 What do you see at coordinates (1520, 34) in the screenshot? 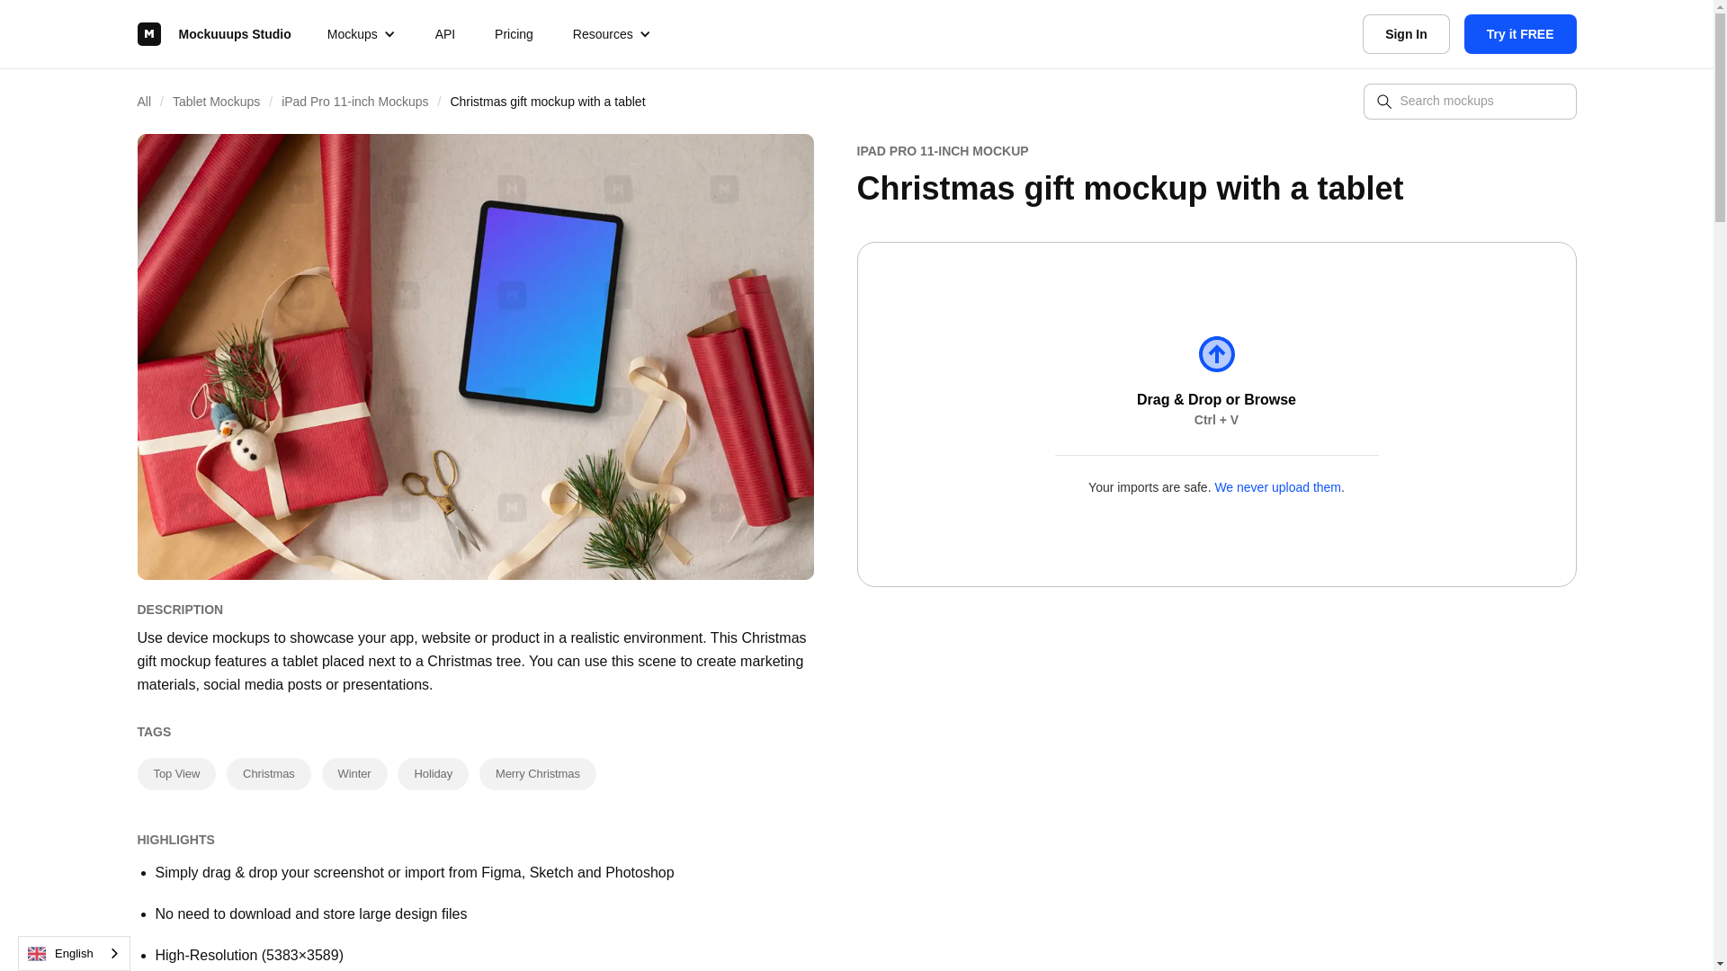
I see `Try it FREE` at bounding box center [1520, 34].